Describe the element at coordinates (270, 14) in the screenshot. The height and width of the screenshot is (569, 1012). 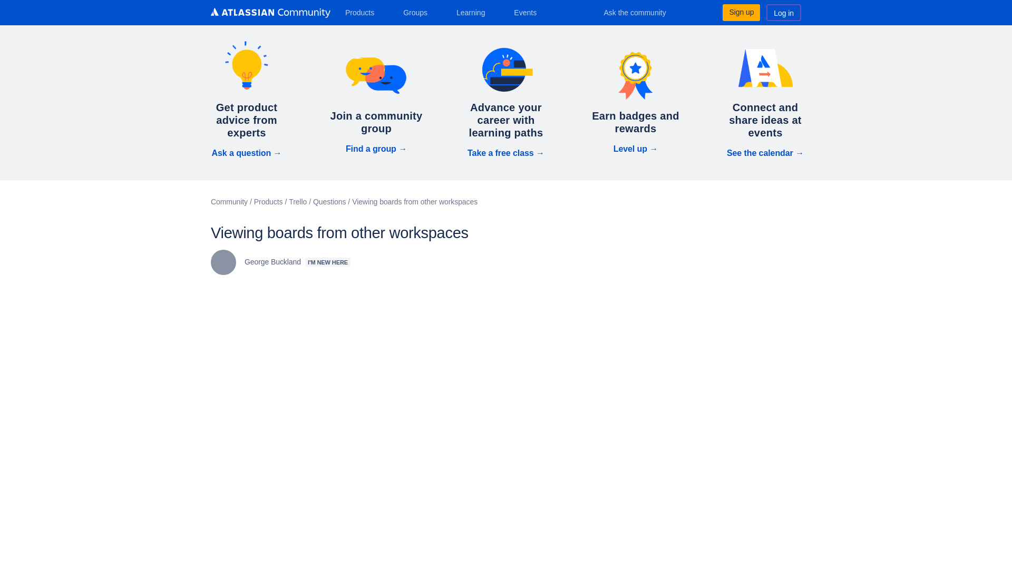
I see `Atlassian Community logo` at that location.